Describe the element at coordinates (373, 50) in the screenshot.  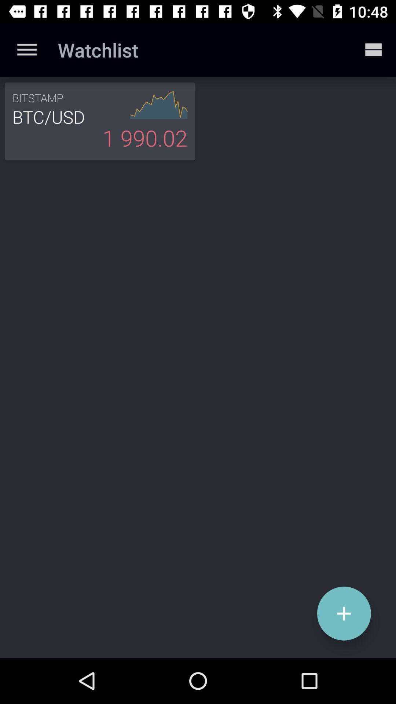
I see `press item next to the watchlist` at that location.